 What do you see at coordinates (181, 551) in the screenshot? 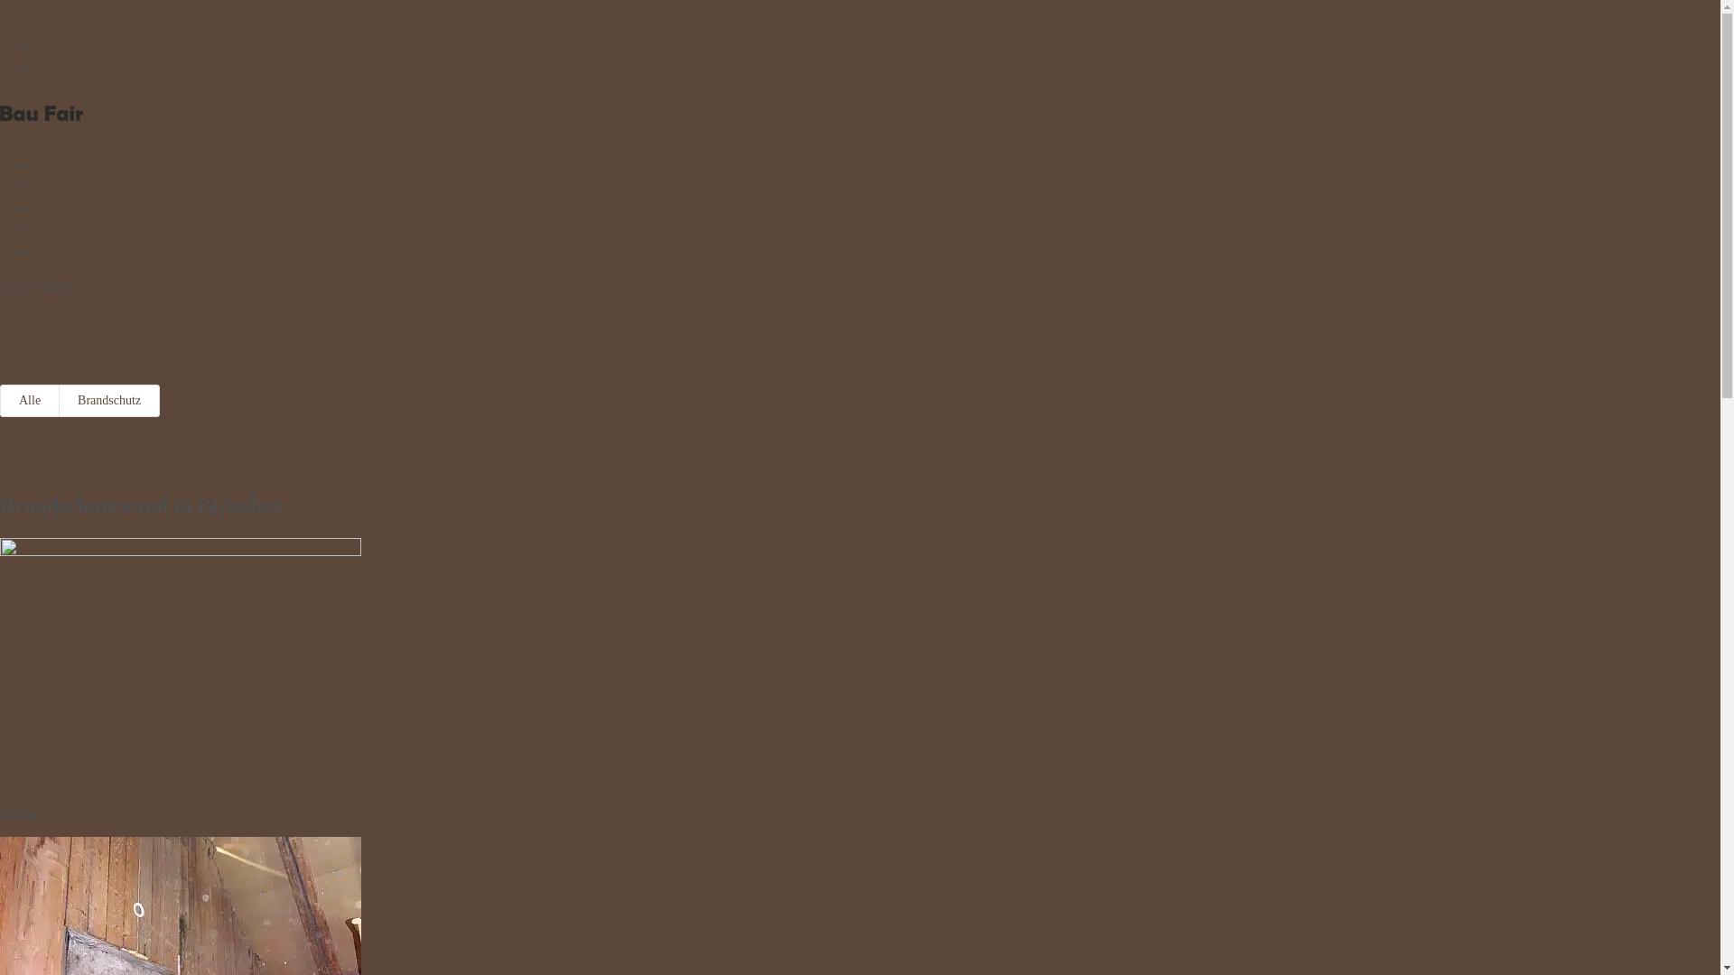
I see `Vorher` at bounding box center [181, 551].